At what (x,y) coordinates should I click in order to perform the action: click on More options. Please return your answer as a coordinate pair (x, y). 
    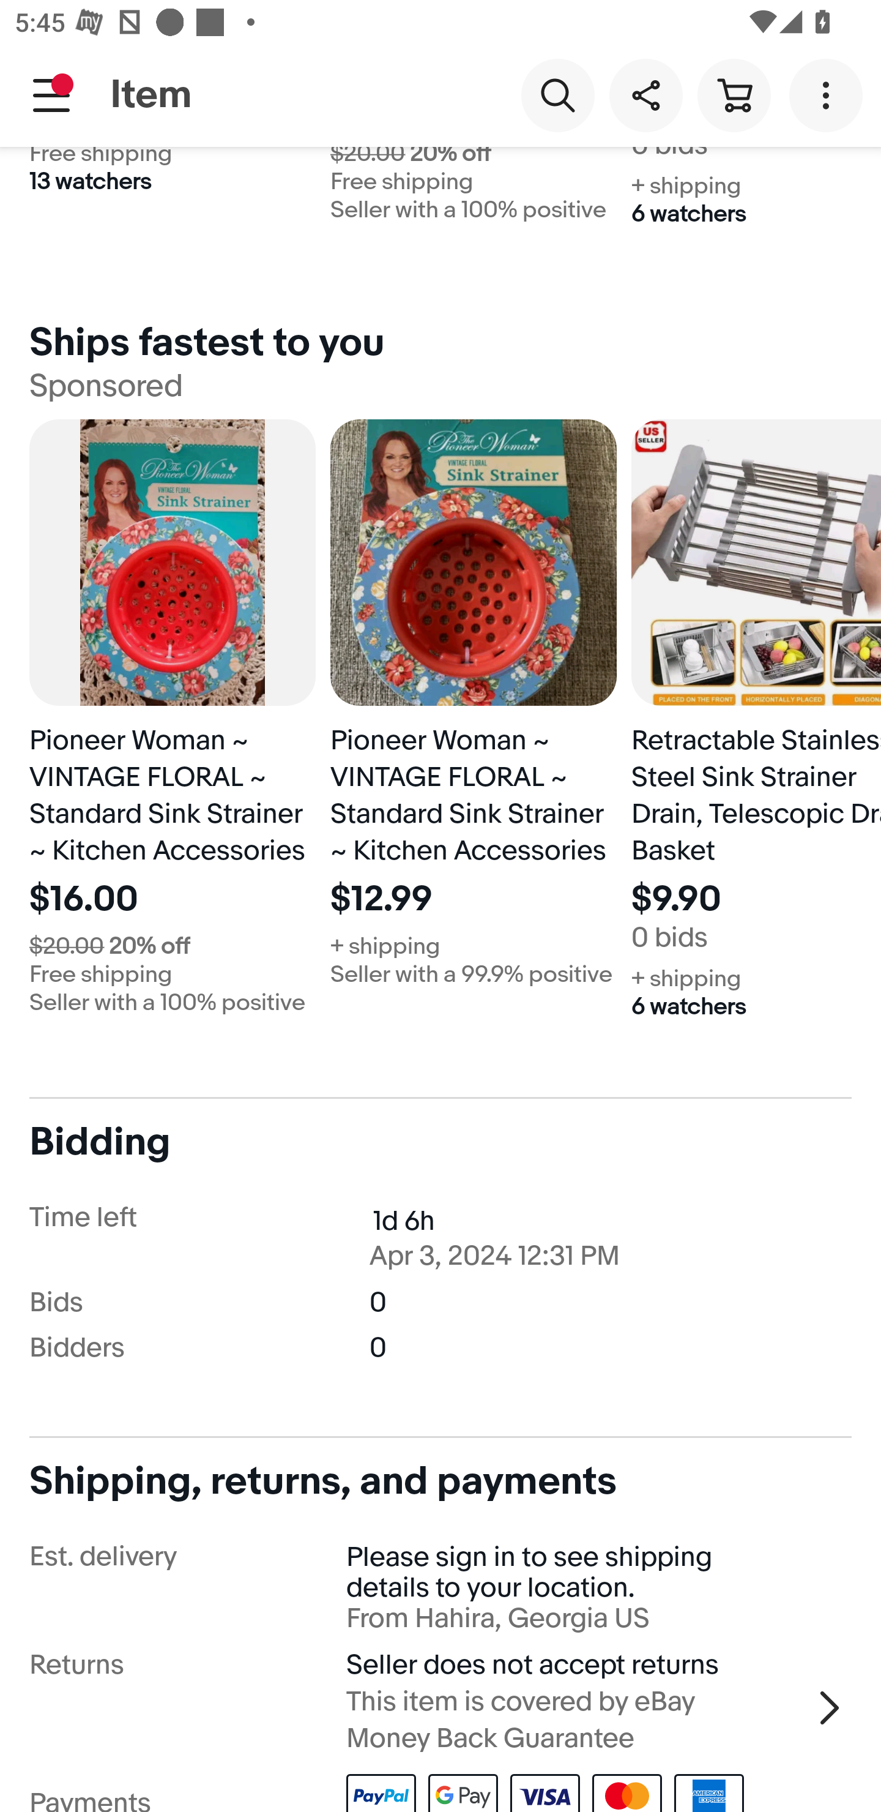
    Looking at the image, I should click on (830, 94).